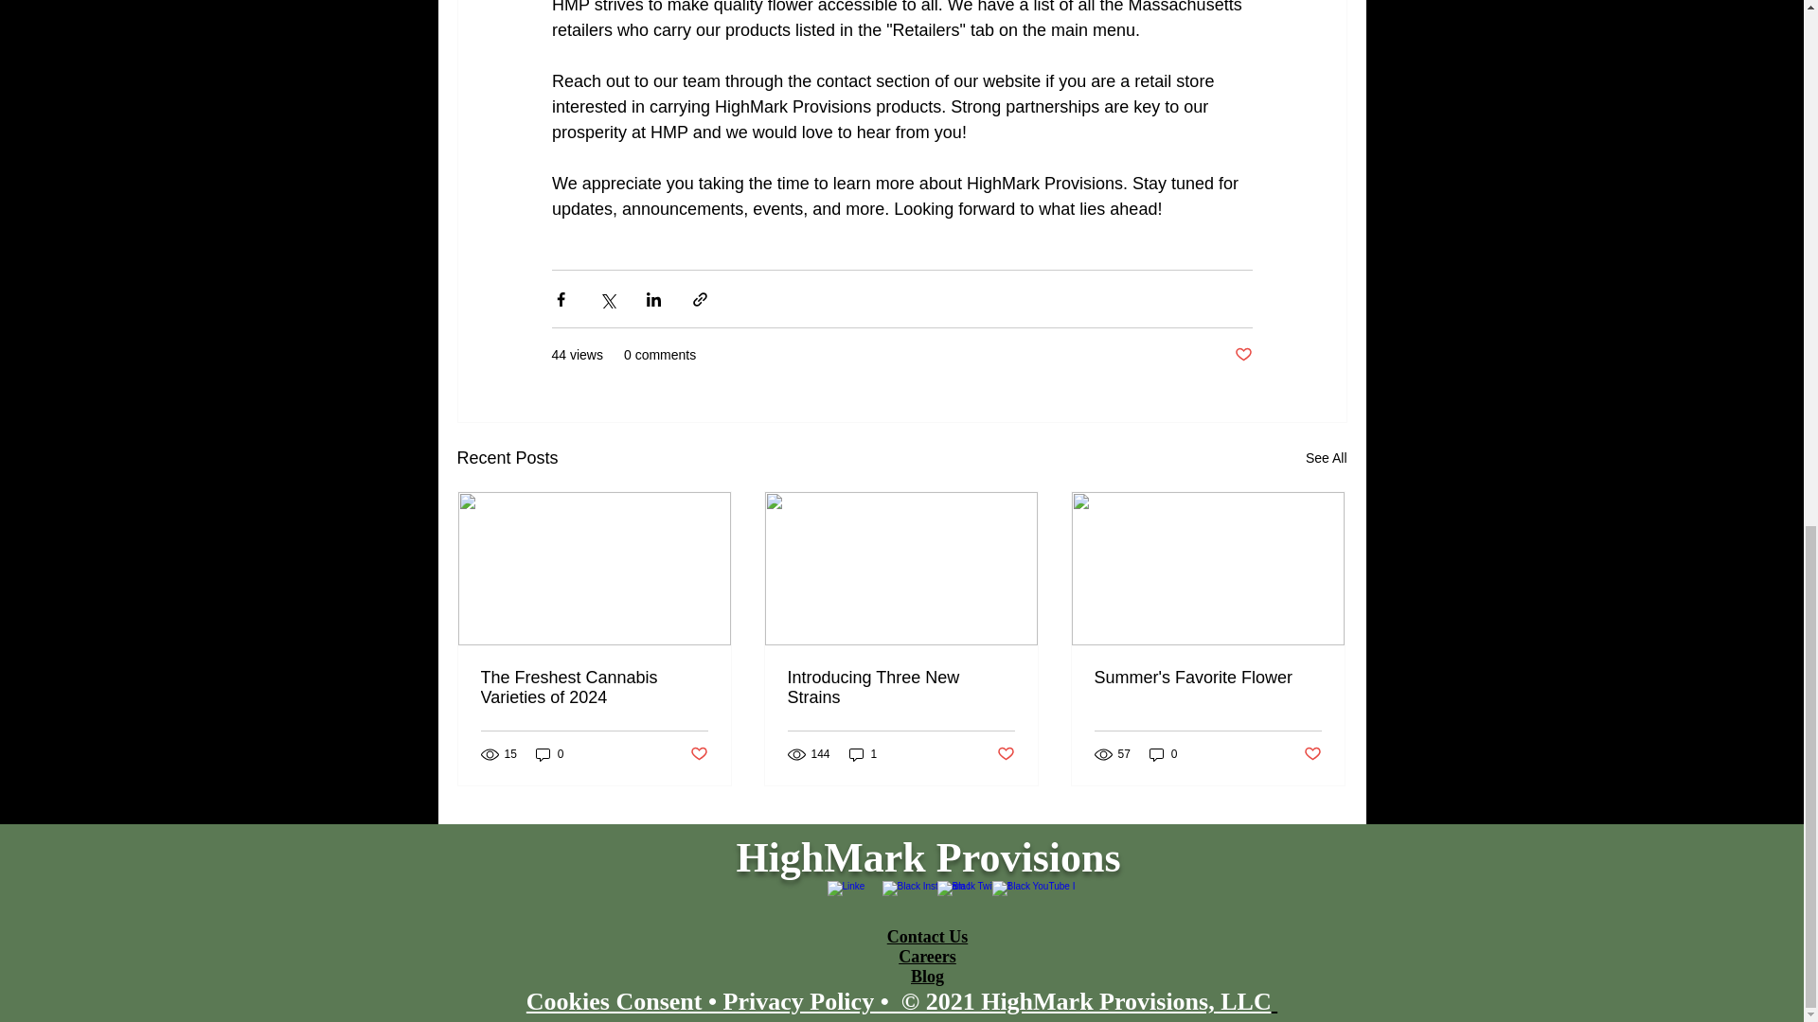 Image resolution: width=1818 pixels, height=1022 pixels. I want to click on Careers, so click(926, 956).